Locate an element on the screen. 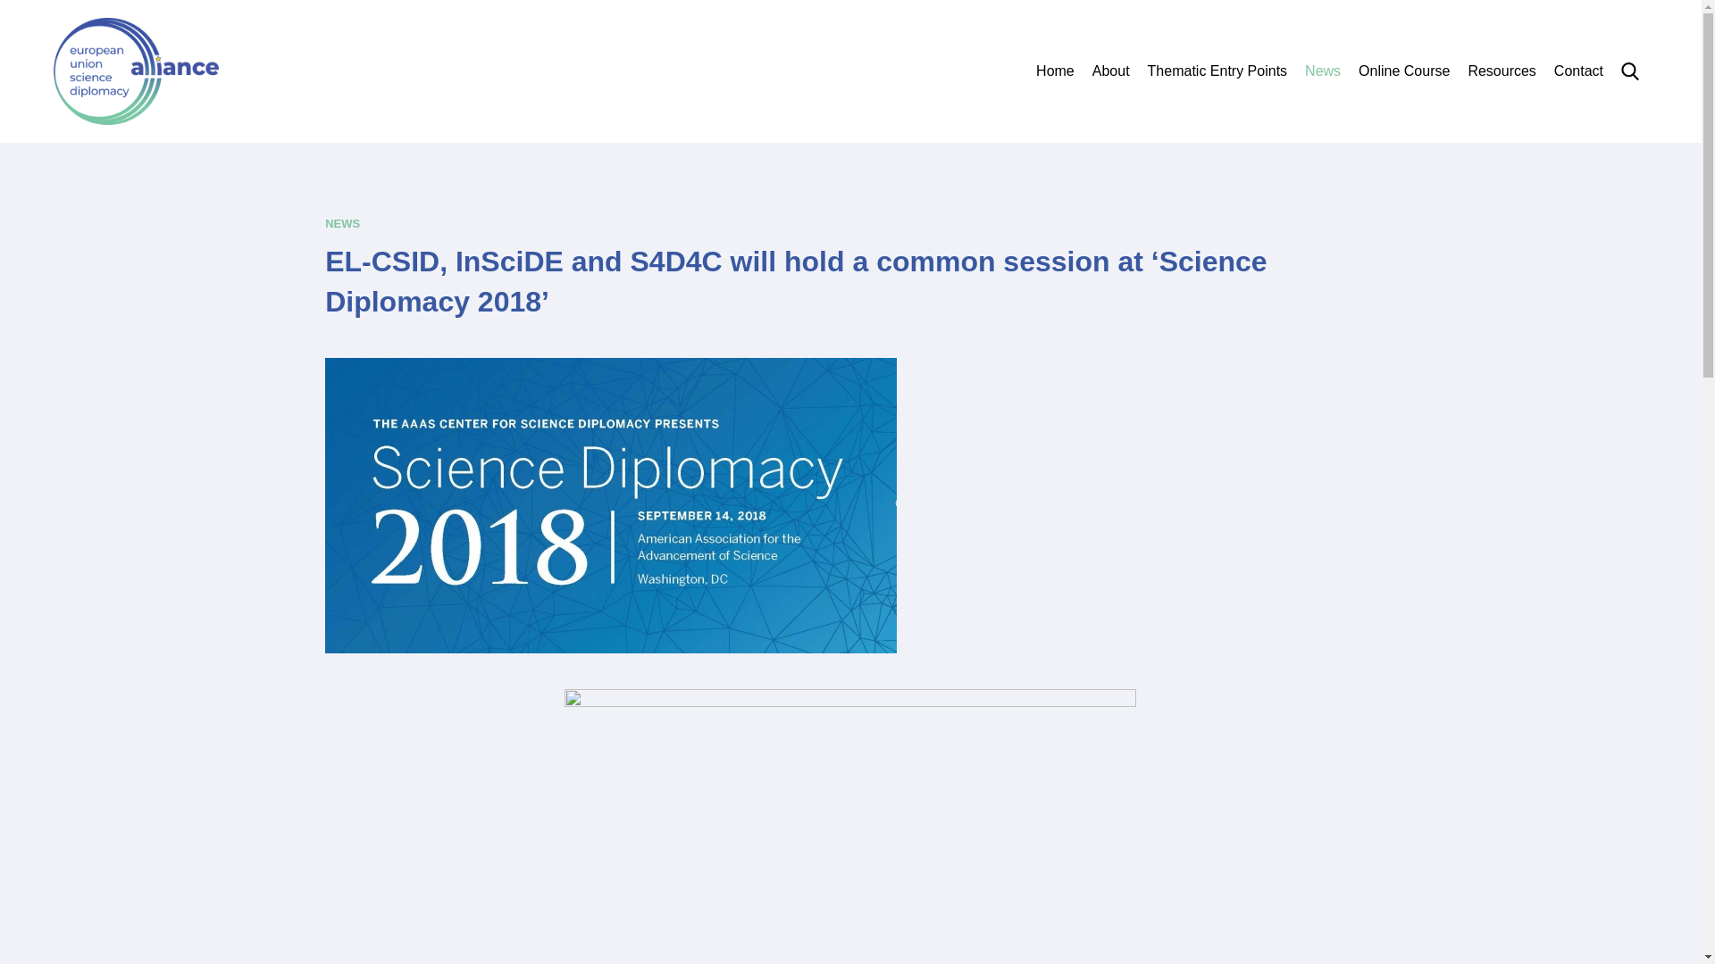  Search is located at coordinates (1548, 217).